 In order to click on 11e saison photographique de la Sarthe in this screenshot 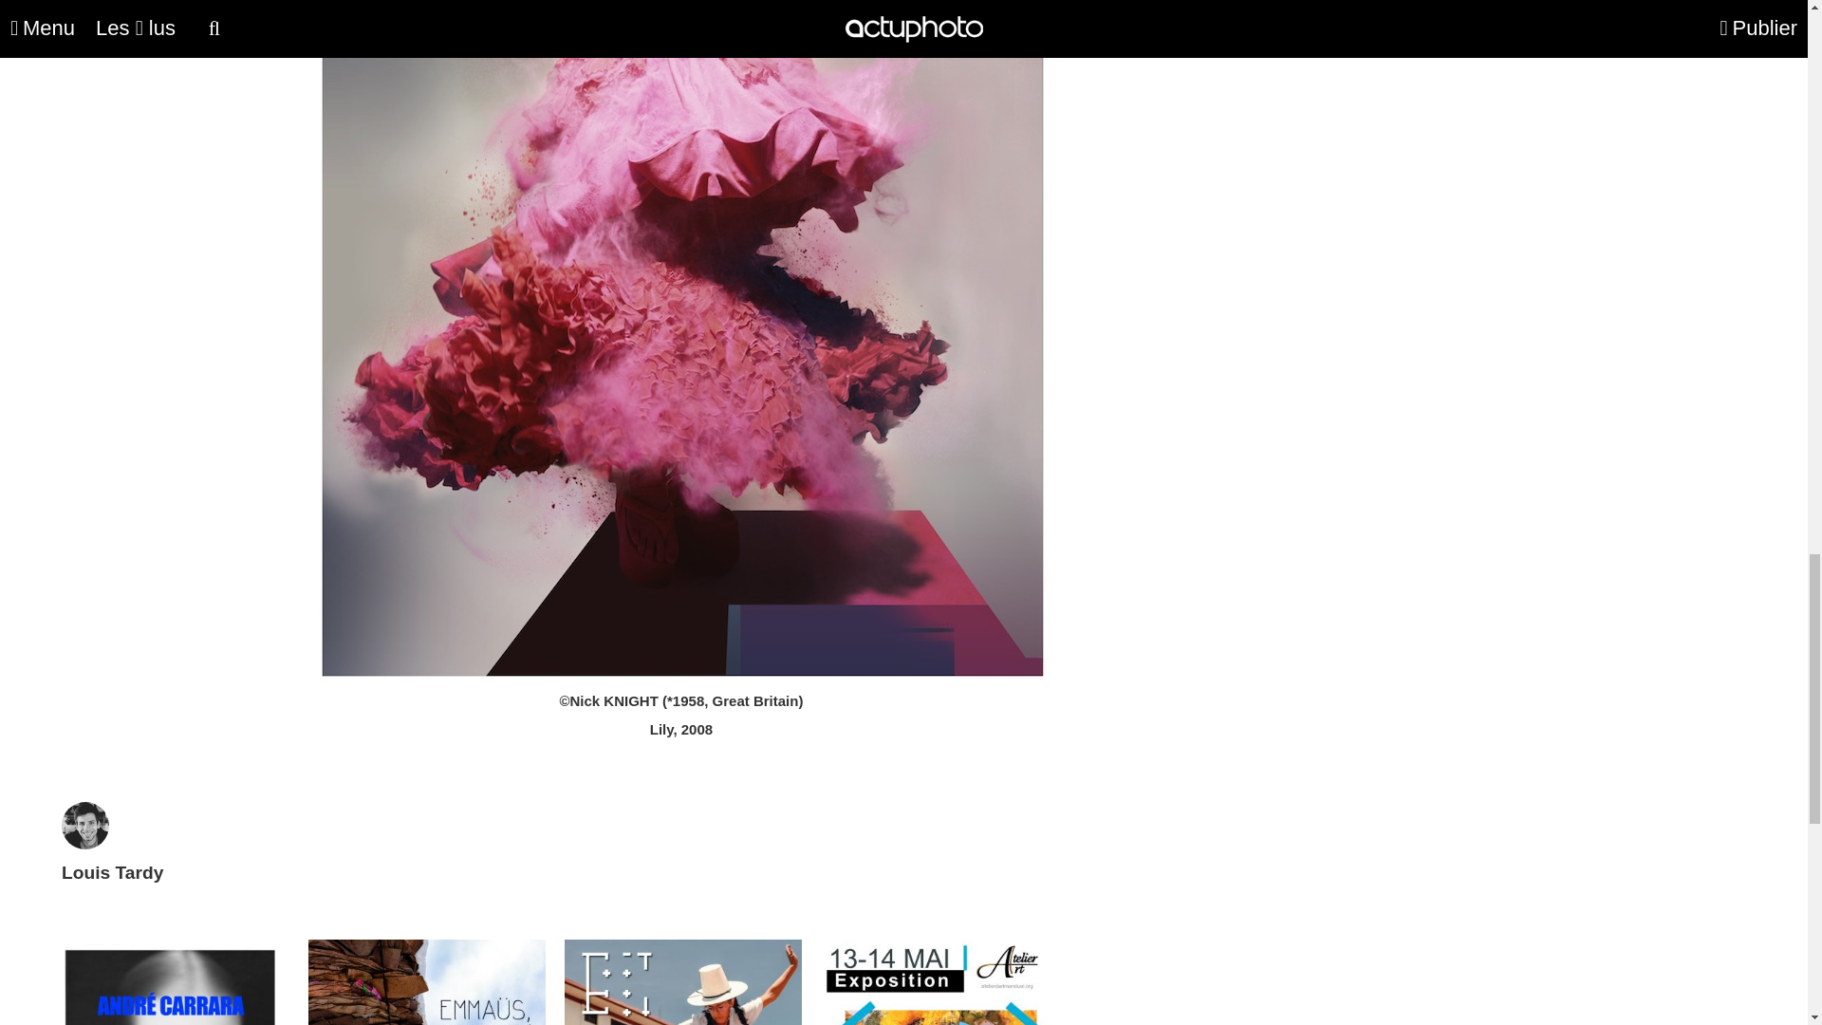, I will do `click(683, 982)`.